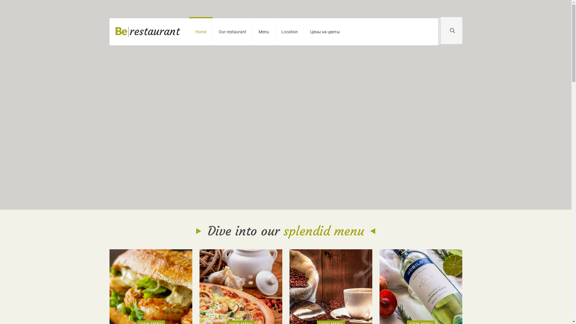 The height and width of the screenshot is (324, 576). Describe the element at coordinates (264, 32) in the screenshot. I see `Menu` at that location.